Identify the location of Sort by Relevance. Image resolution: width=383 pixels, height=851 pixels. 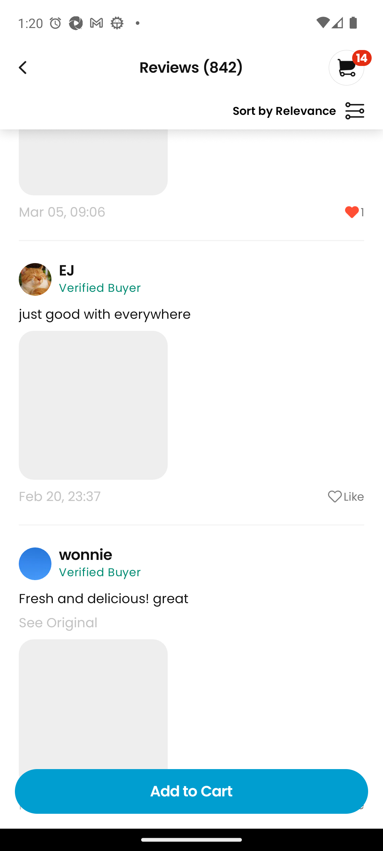
(298, 115).